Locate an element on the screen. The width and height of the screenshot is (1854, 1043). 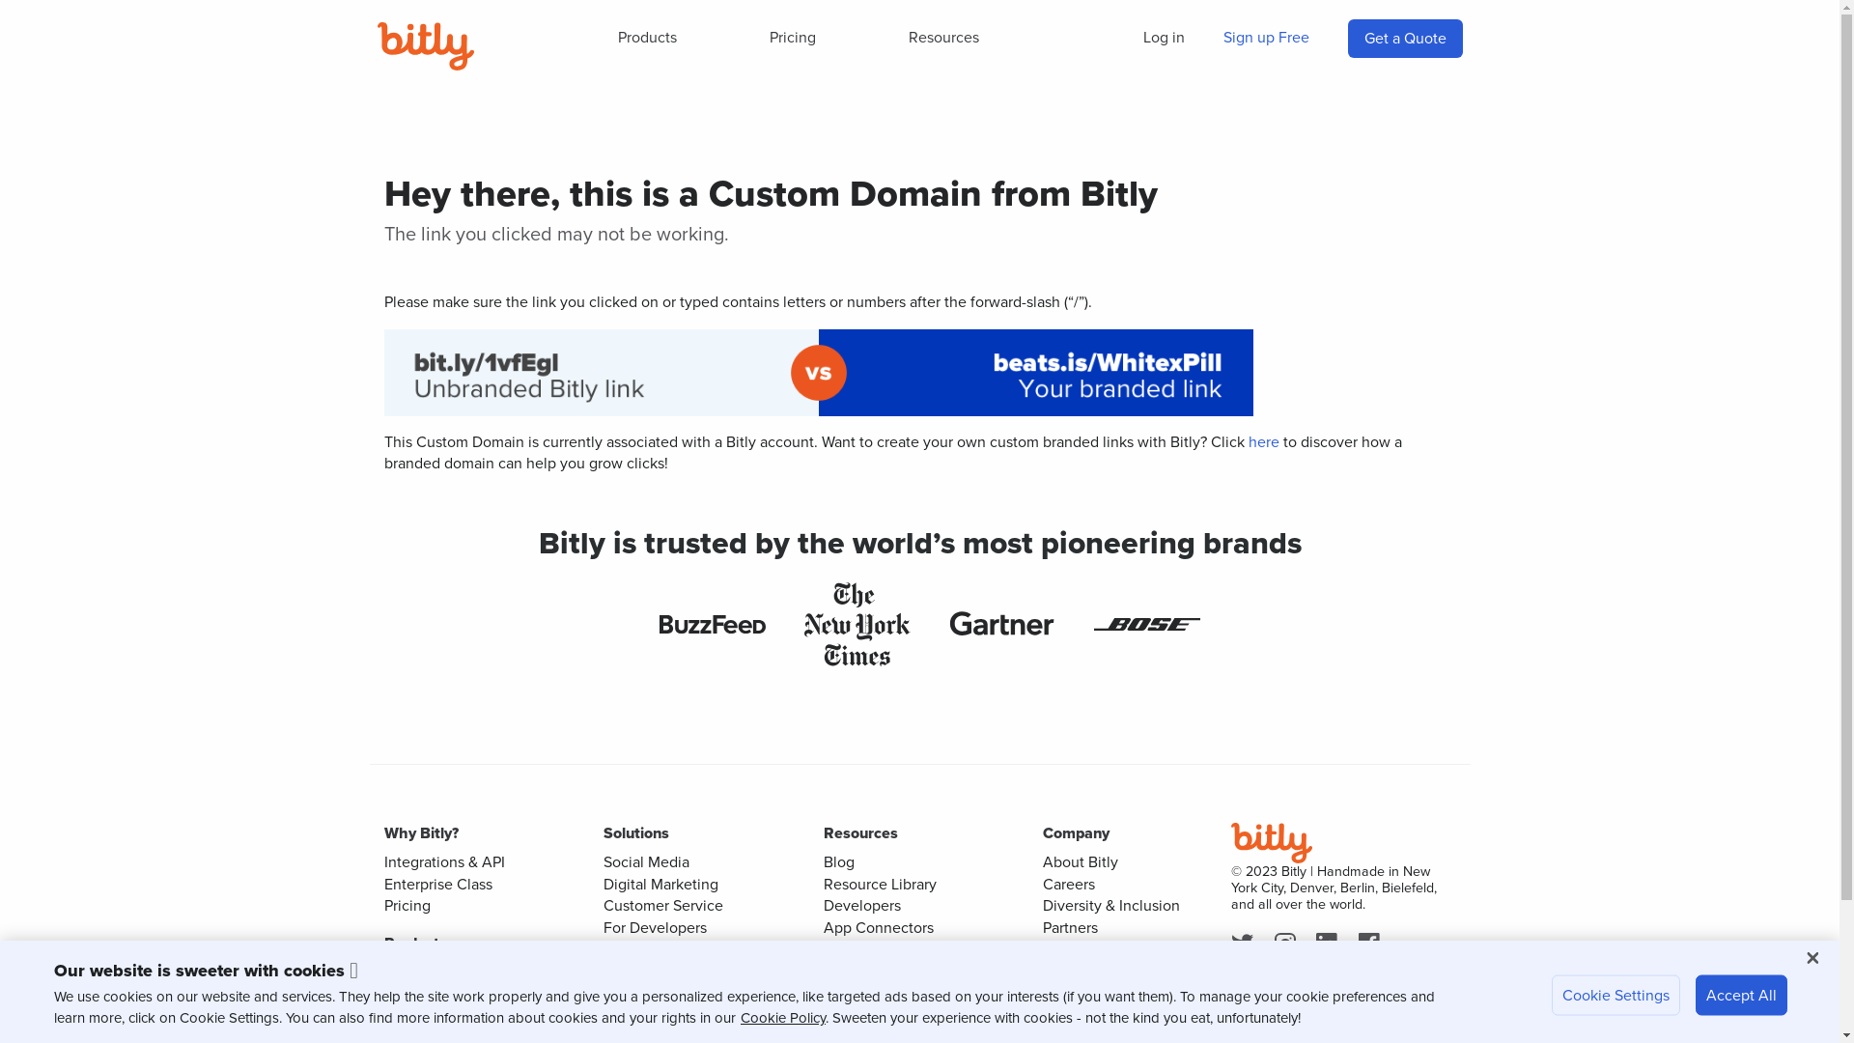
Browser Extension is located at coordinates (885, 993).